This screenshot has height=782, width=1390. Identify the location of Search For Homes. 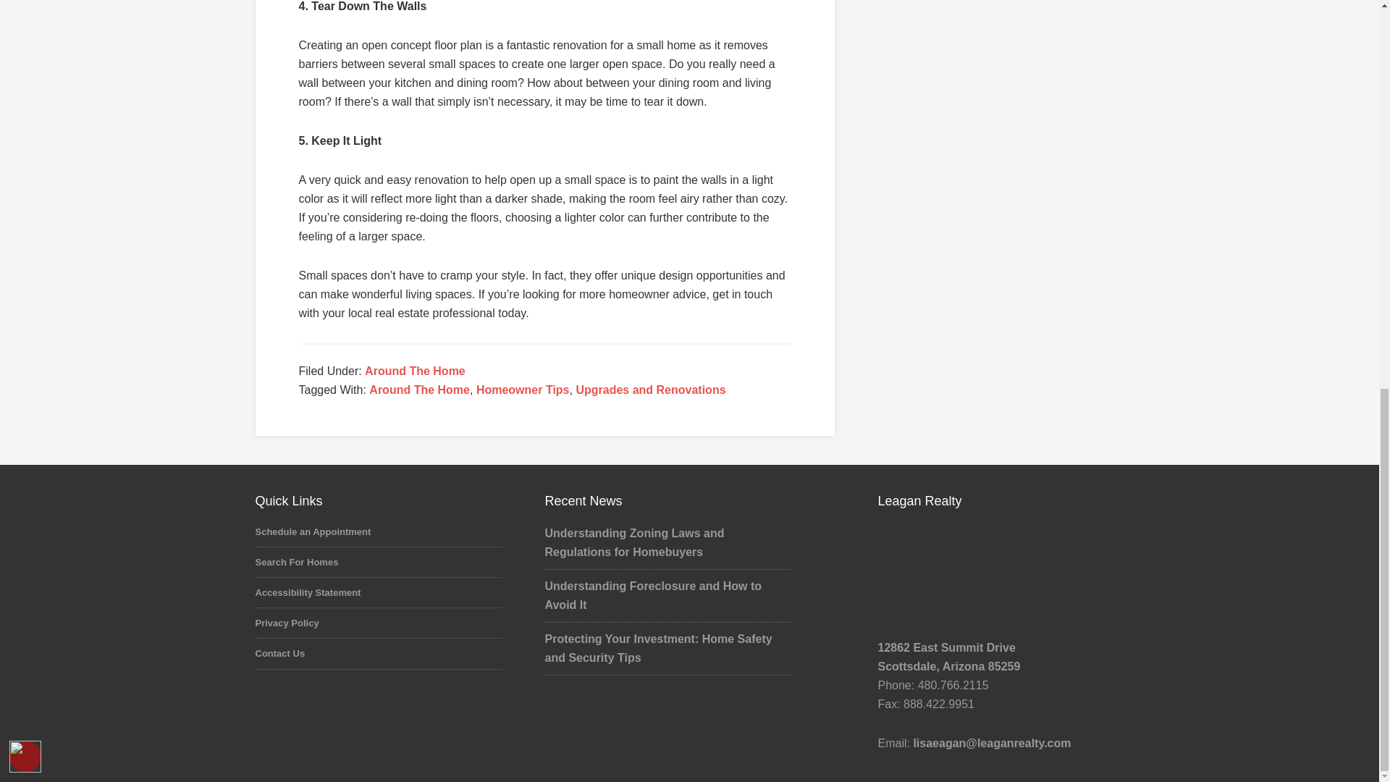
(295, 562).